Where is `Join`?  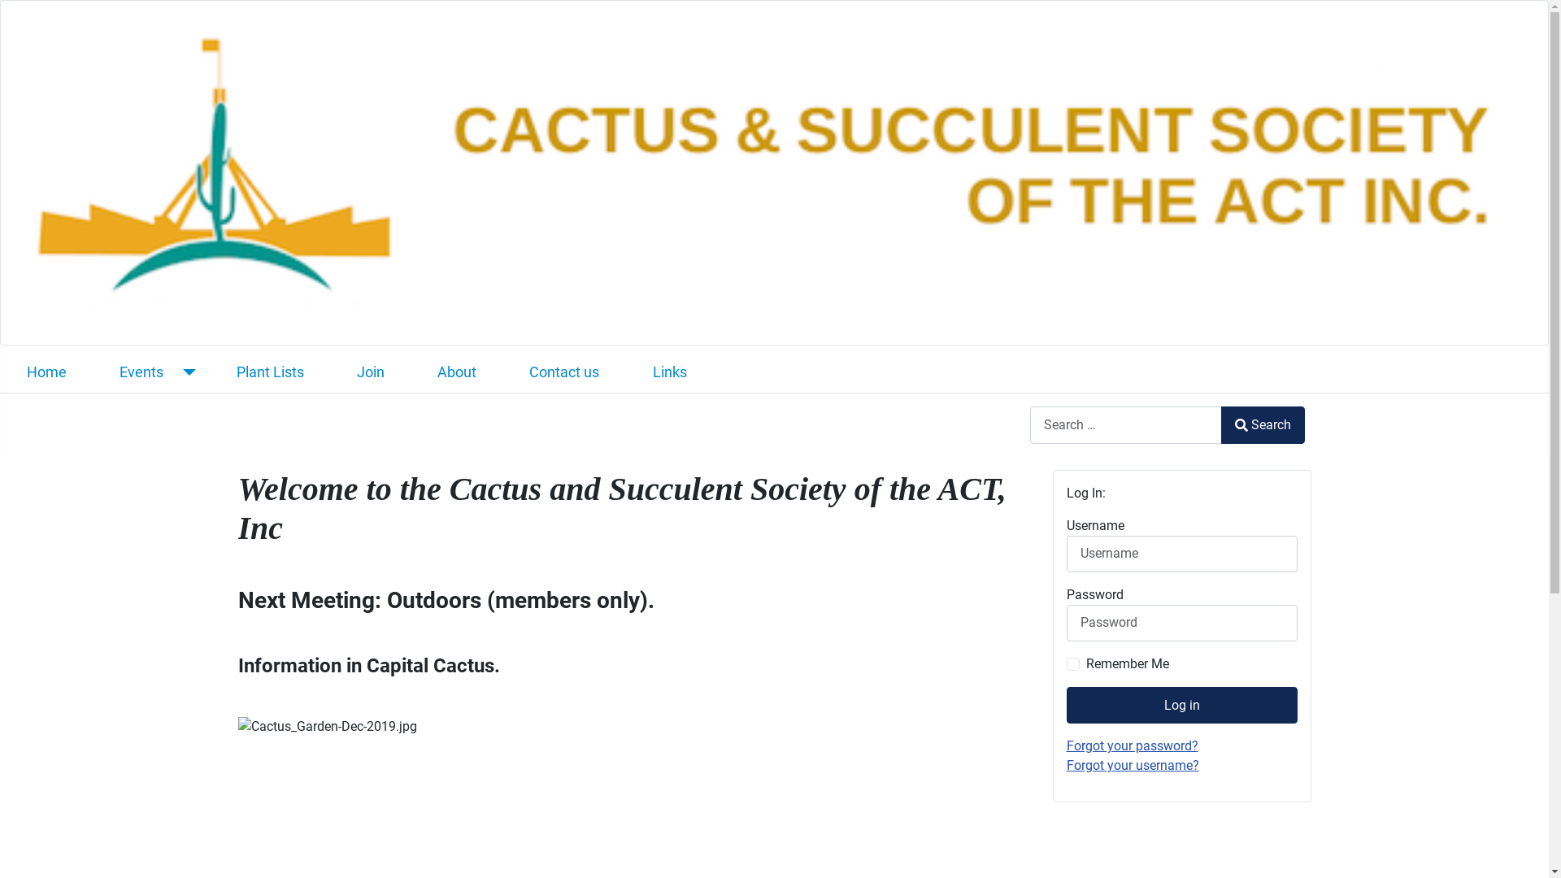 Join is located at coordinates (371, 372).